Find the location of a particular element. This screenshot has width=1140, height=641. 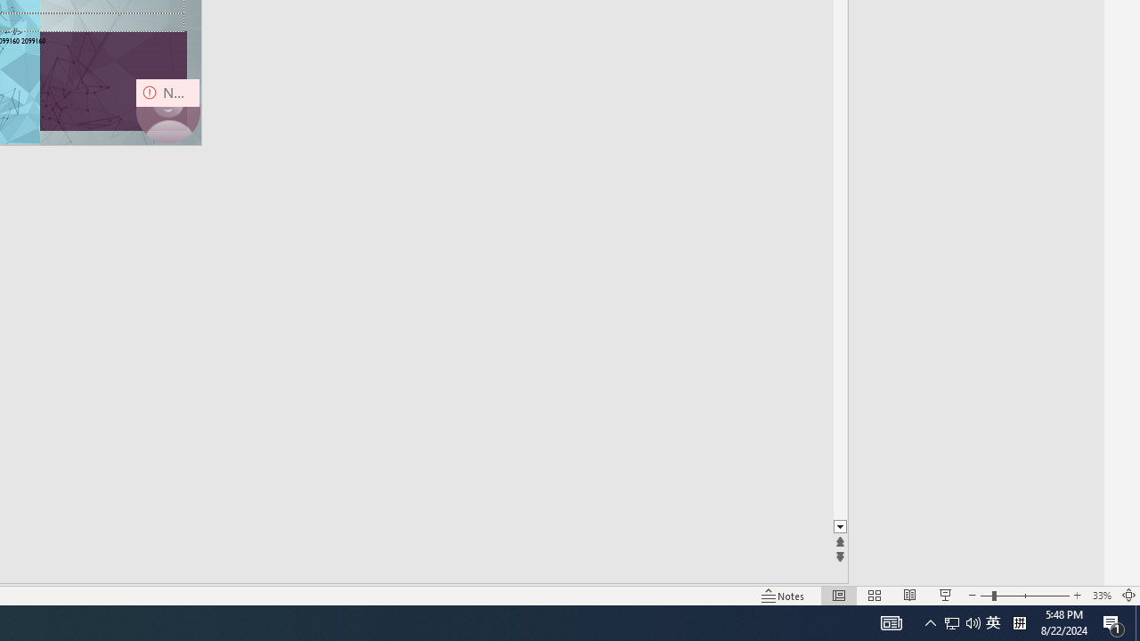

TextBox 7 is located at coordinates (13, 32).